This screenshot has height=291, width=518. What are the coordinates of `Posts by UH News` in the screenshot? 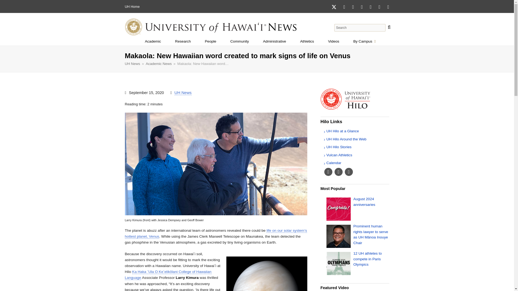 It's located at (127, 7).